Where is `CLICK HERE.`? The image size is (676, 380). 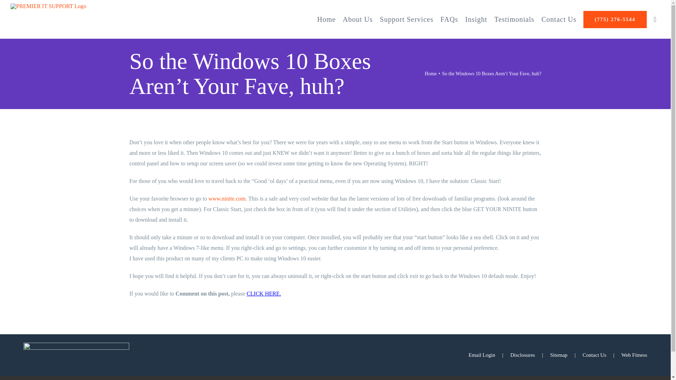
CLICK HERE. is located at coordinates (264, 293).